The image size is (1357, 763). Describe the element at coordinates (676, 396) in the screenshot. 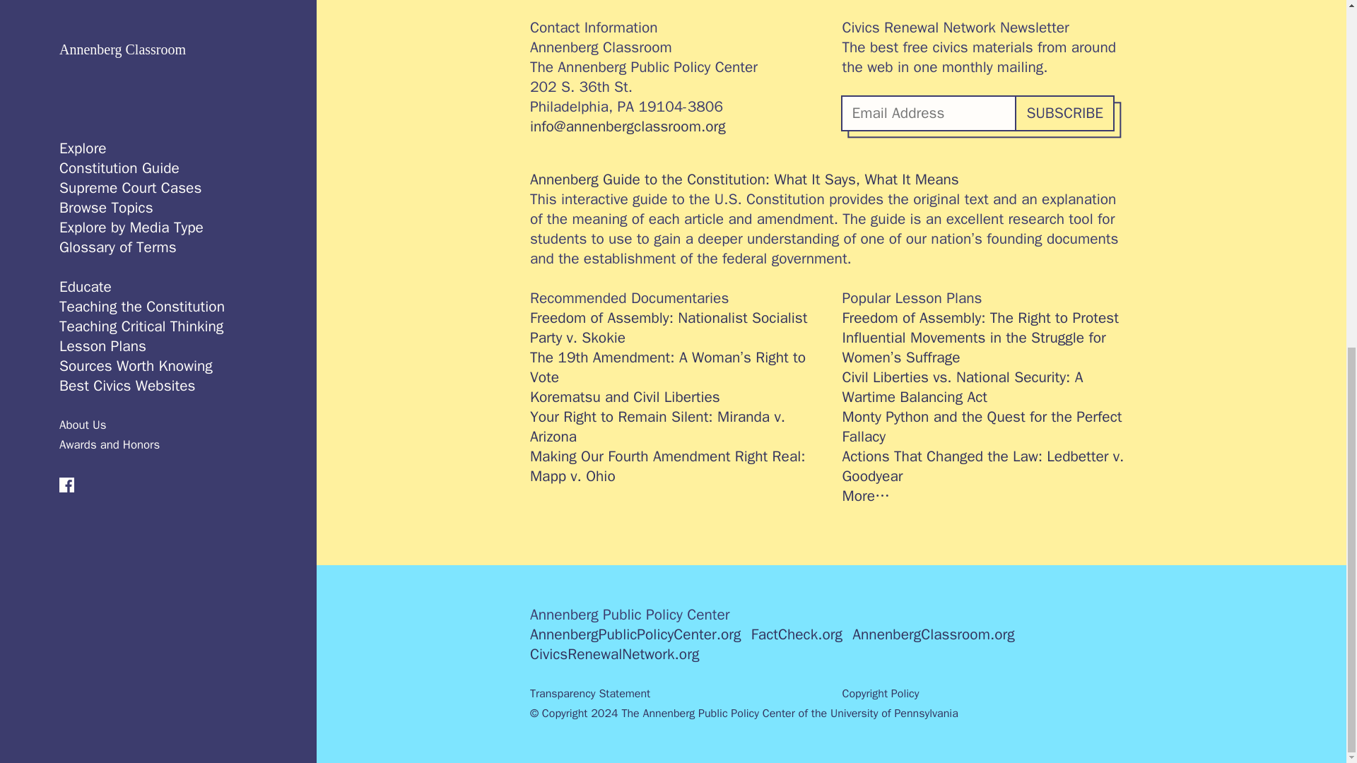

I see `Korematsu and Civil Liberties` at that location.